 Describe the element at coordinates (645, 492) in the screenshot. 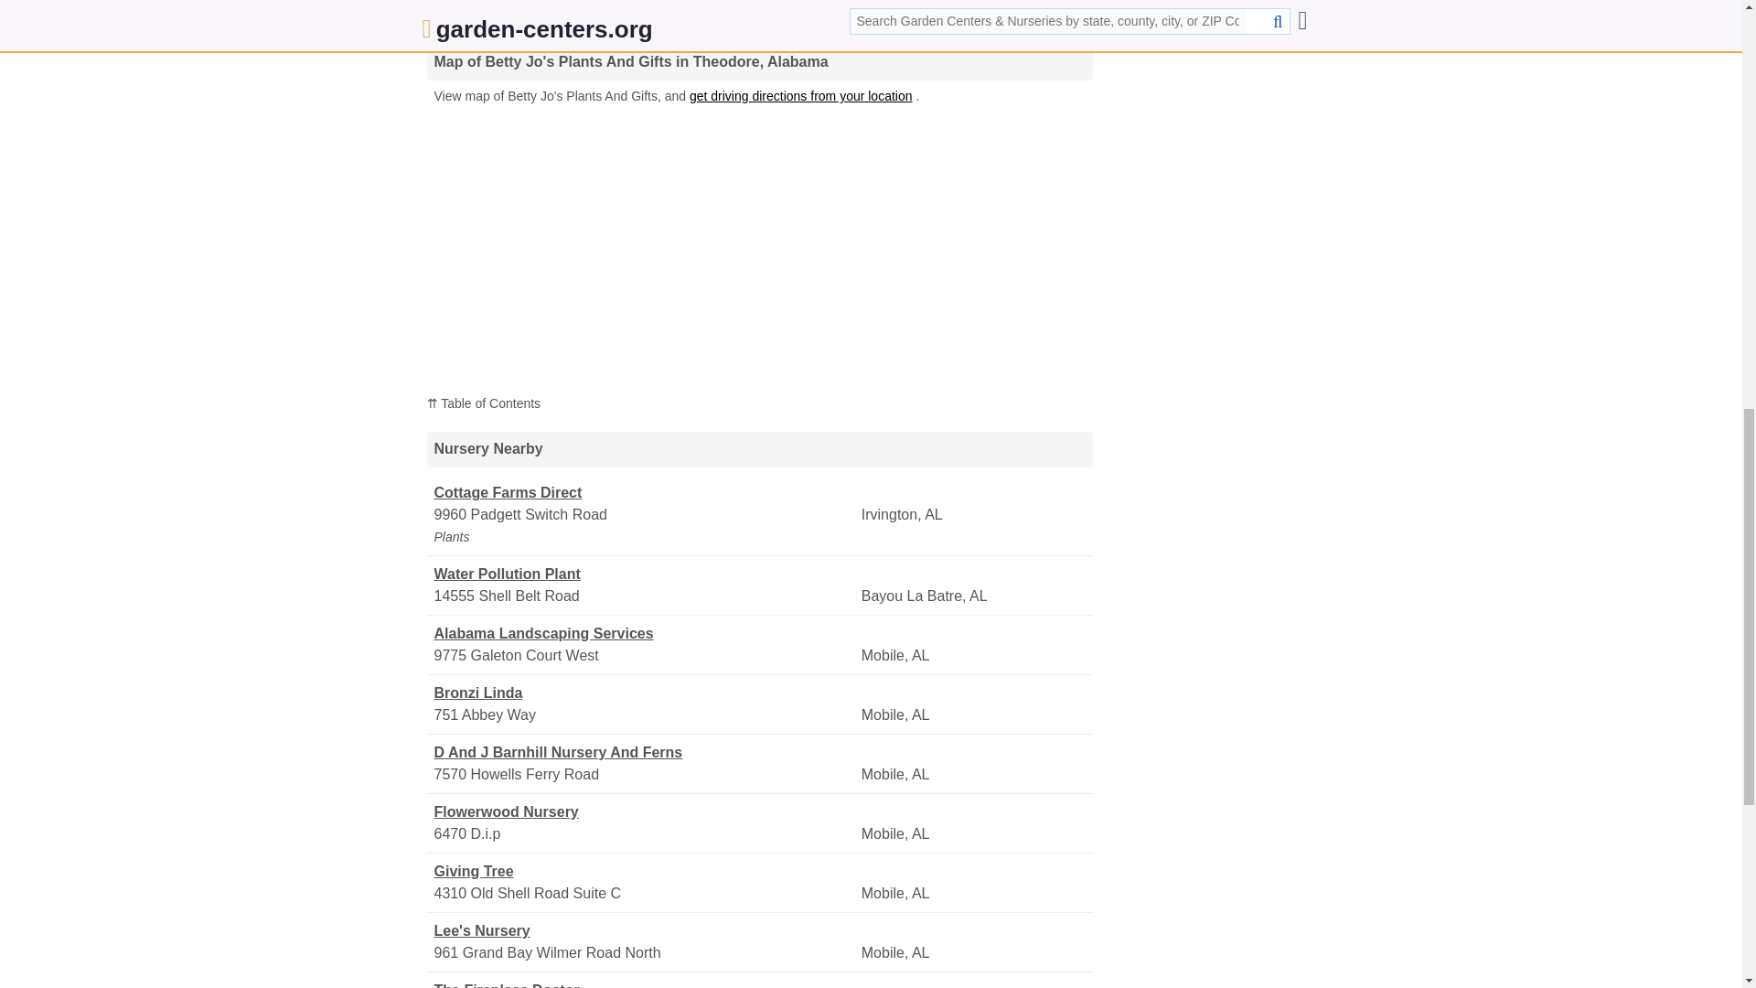

I see `Cottage Farms Direct in Irvington, Alabama` at that location.